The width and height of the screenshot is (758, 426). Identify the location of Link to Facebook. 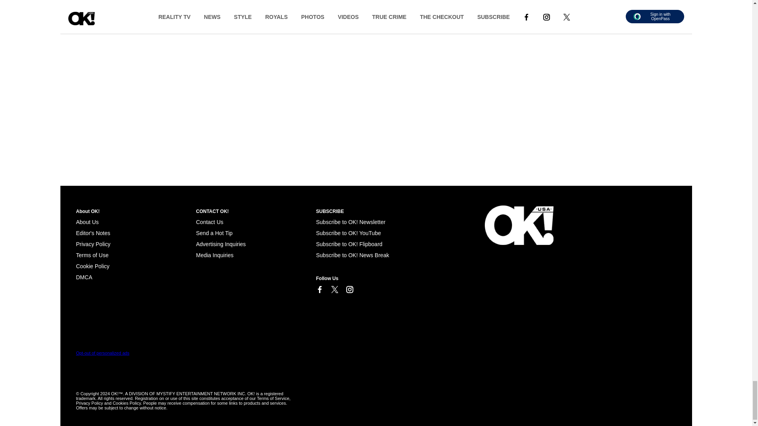
(319, 290).